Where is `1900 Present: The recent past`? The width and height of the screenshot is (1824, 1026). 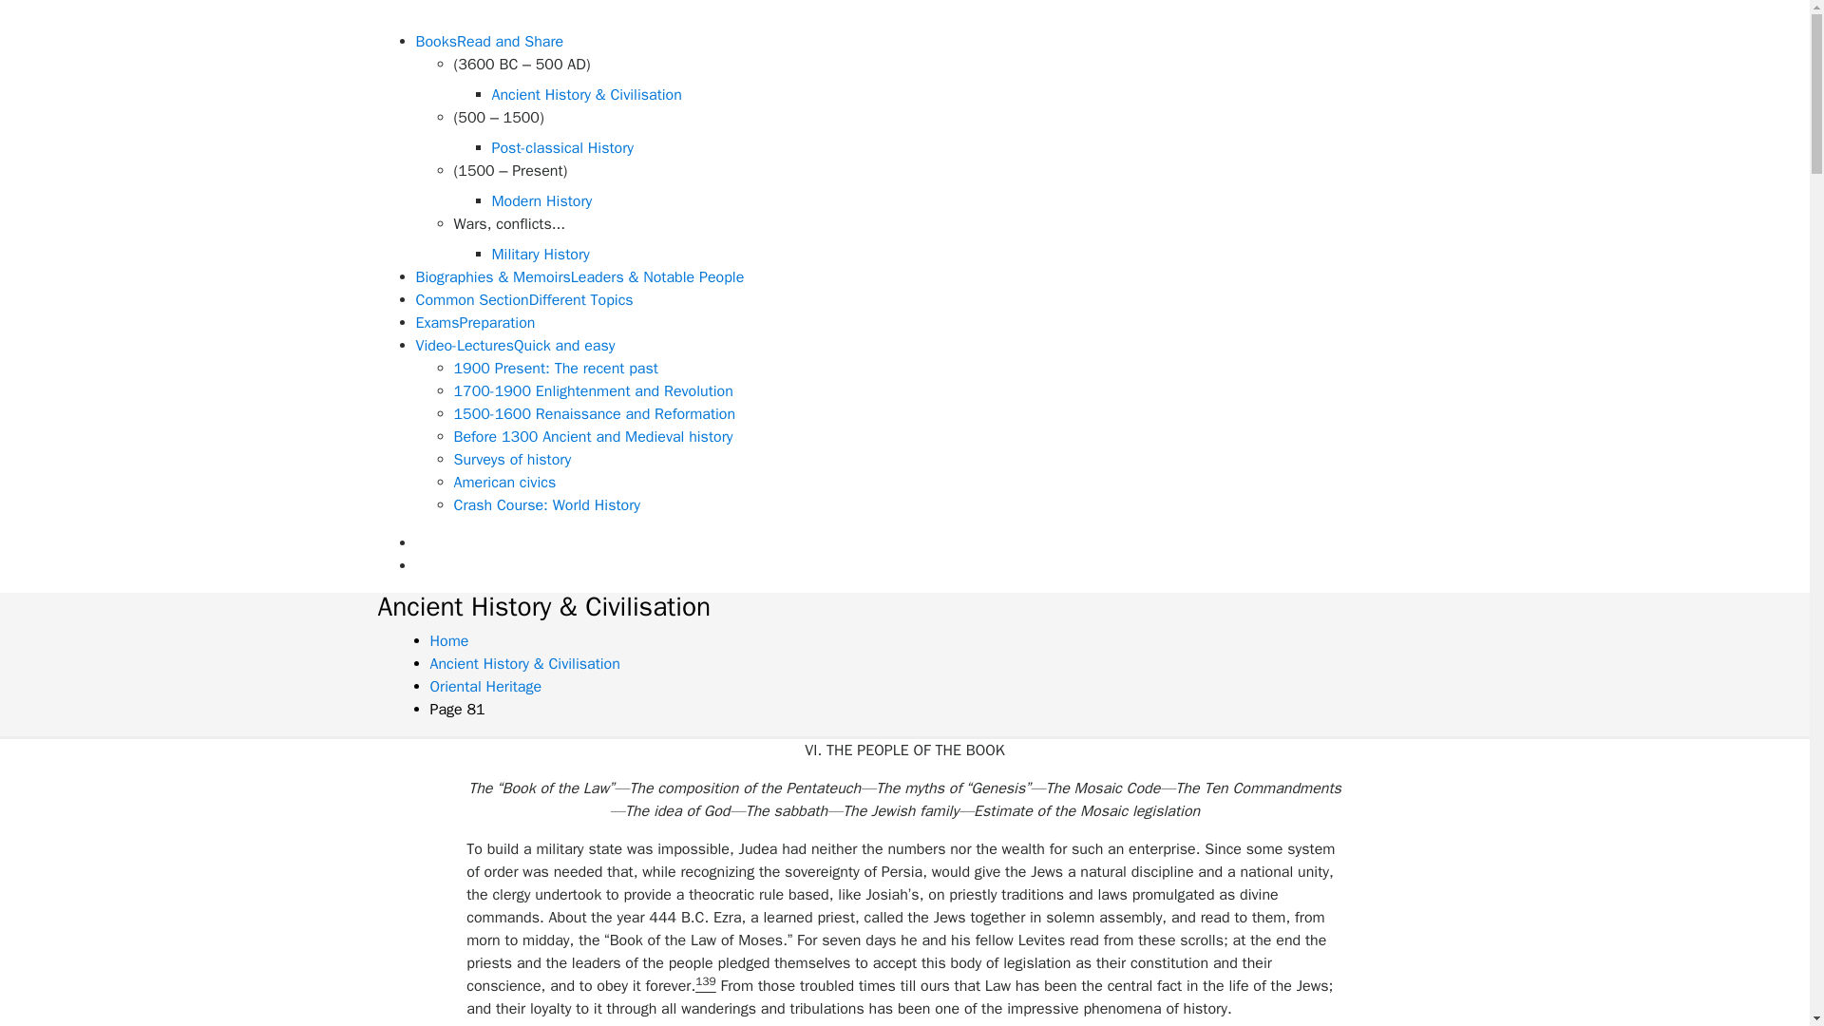 1900 Present: The recent past is located at coordinates (557, 369).